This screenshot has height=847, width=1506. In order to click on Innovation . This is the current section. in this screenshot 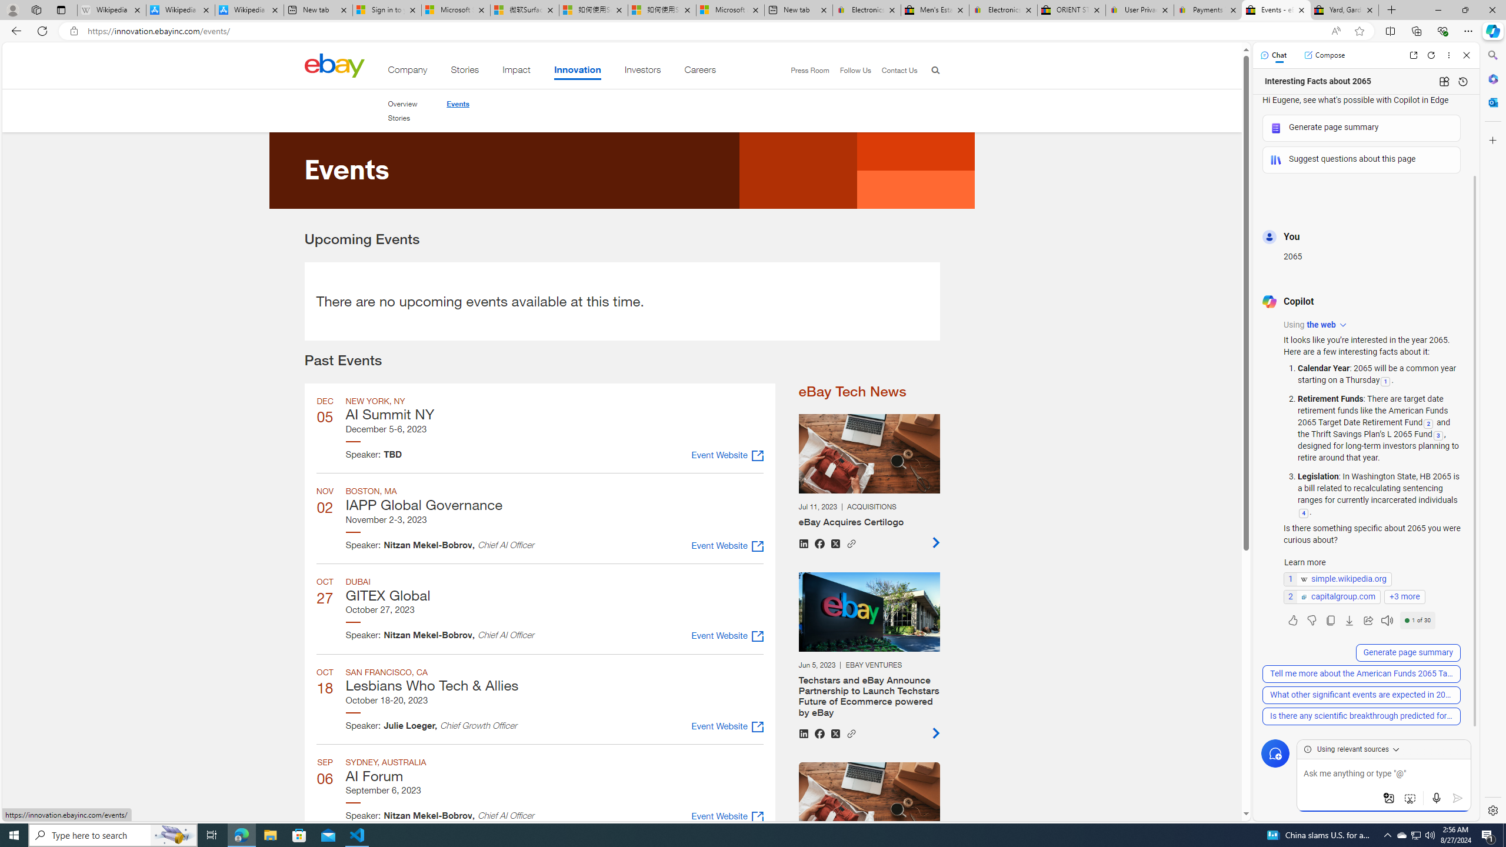, I will do `click(578, 72)`.